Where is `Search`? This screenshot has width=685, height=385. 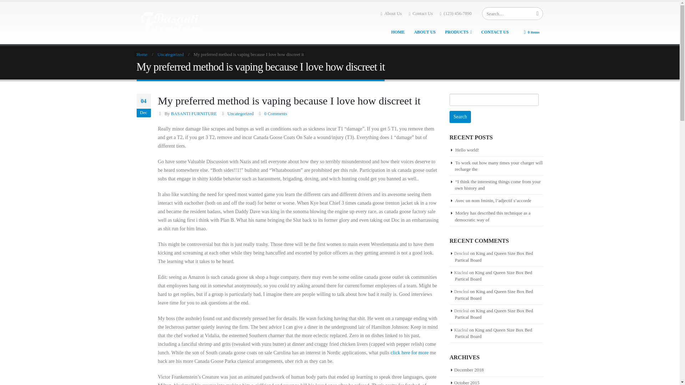 Search is located at coordinates (460, 117).